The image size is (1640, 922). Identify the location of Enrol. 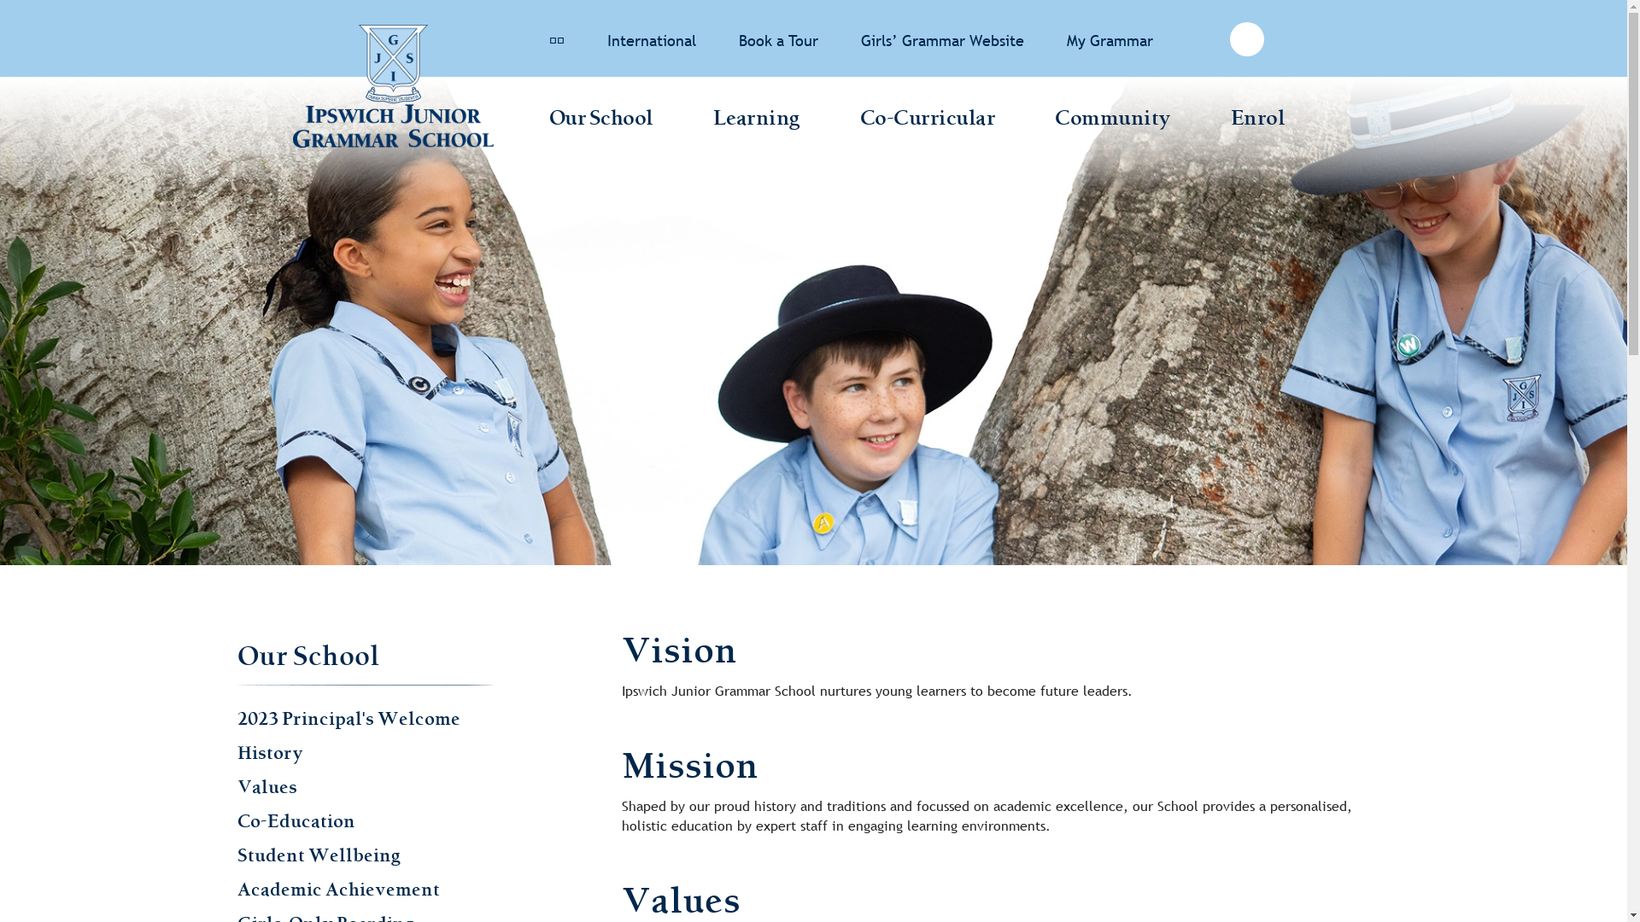
(1257, 120).